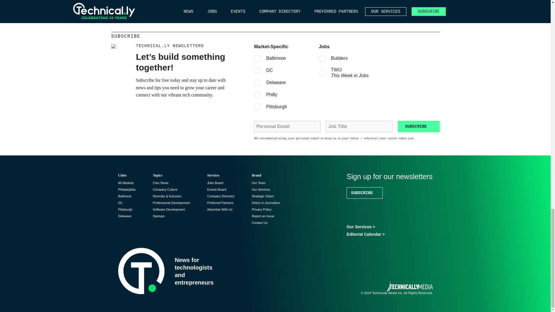 The image size is (555, 312). Describe the element at coordinates (288, 1) in the screenshot. I see `THE JOURNALISM FUND` at that location.